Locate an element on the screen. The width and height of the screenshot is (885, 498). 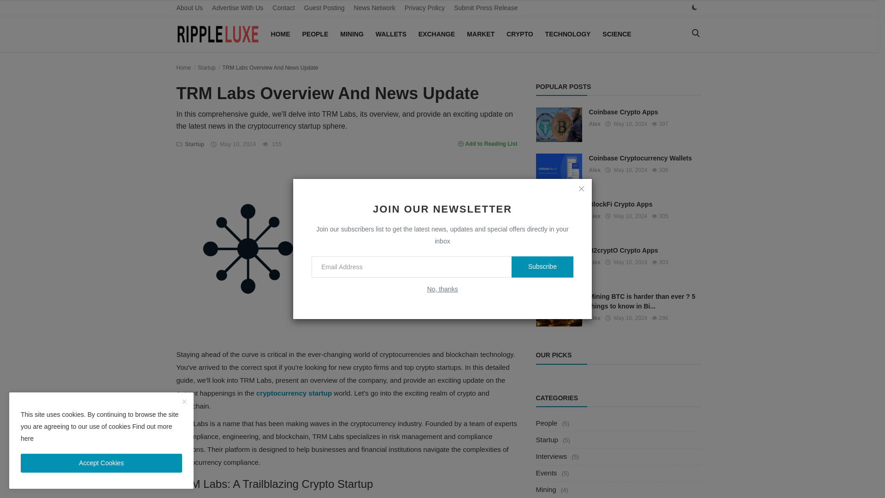
MARKET is located at coordinates (480, 34).